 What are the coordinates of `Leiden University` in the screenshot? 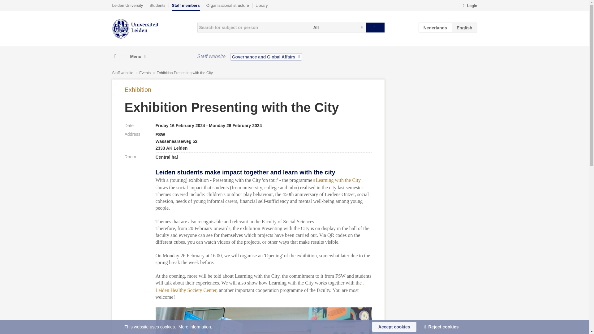 It's located at (127, 5).